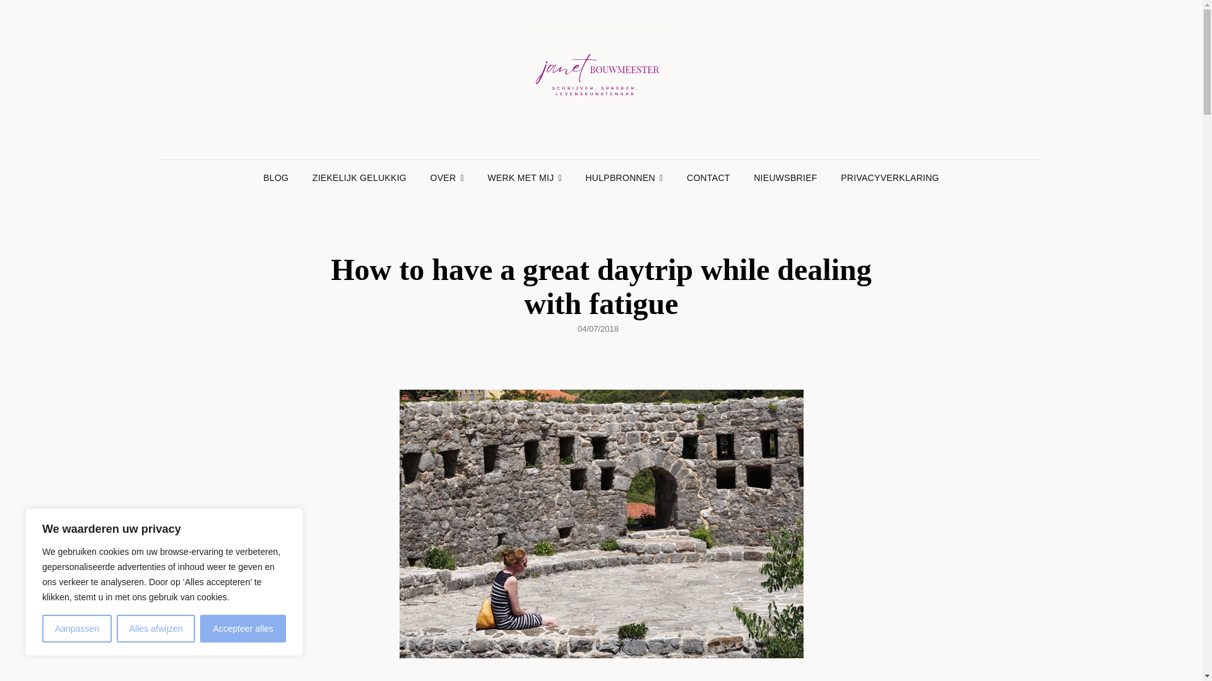 The width and height of the screenshot is (1212, 681). Describe the element at coordinates (624, 177) in the screenshot. I see `HULPBRONNEN` at that location.